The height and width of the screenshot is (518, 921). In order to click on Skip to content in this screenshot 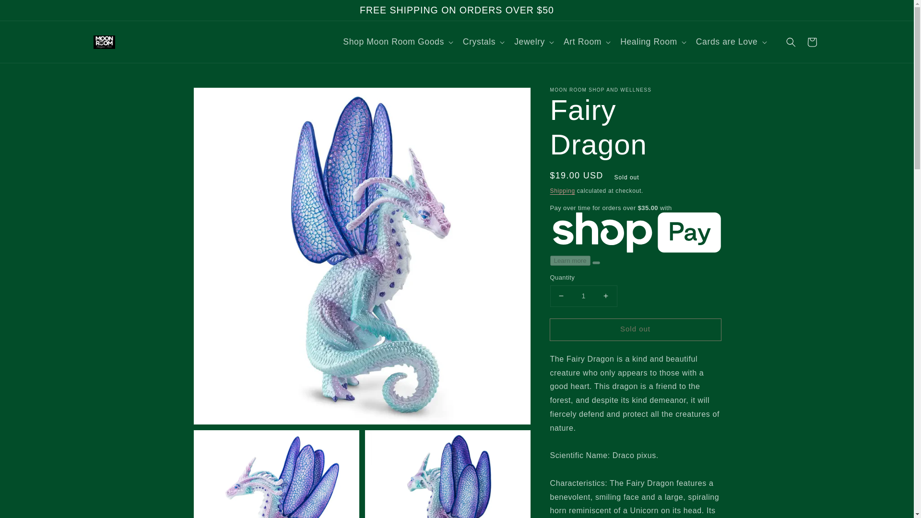, I will do `click(29, 11)`.